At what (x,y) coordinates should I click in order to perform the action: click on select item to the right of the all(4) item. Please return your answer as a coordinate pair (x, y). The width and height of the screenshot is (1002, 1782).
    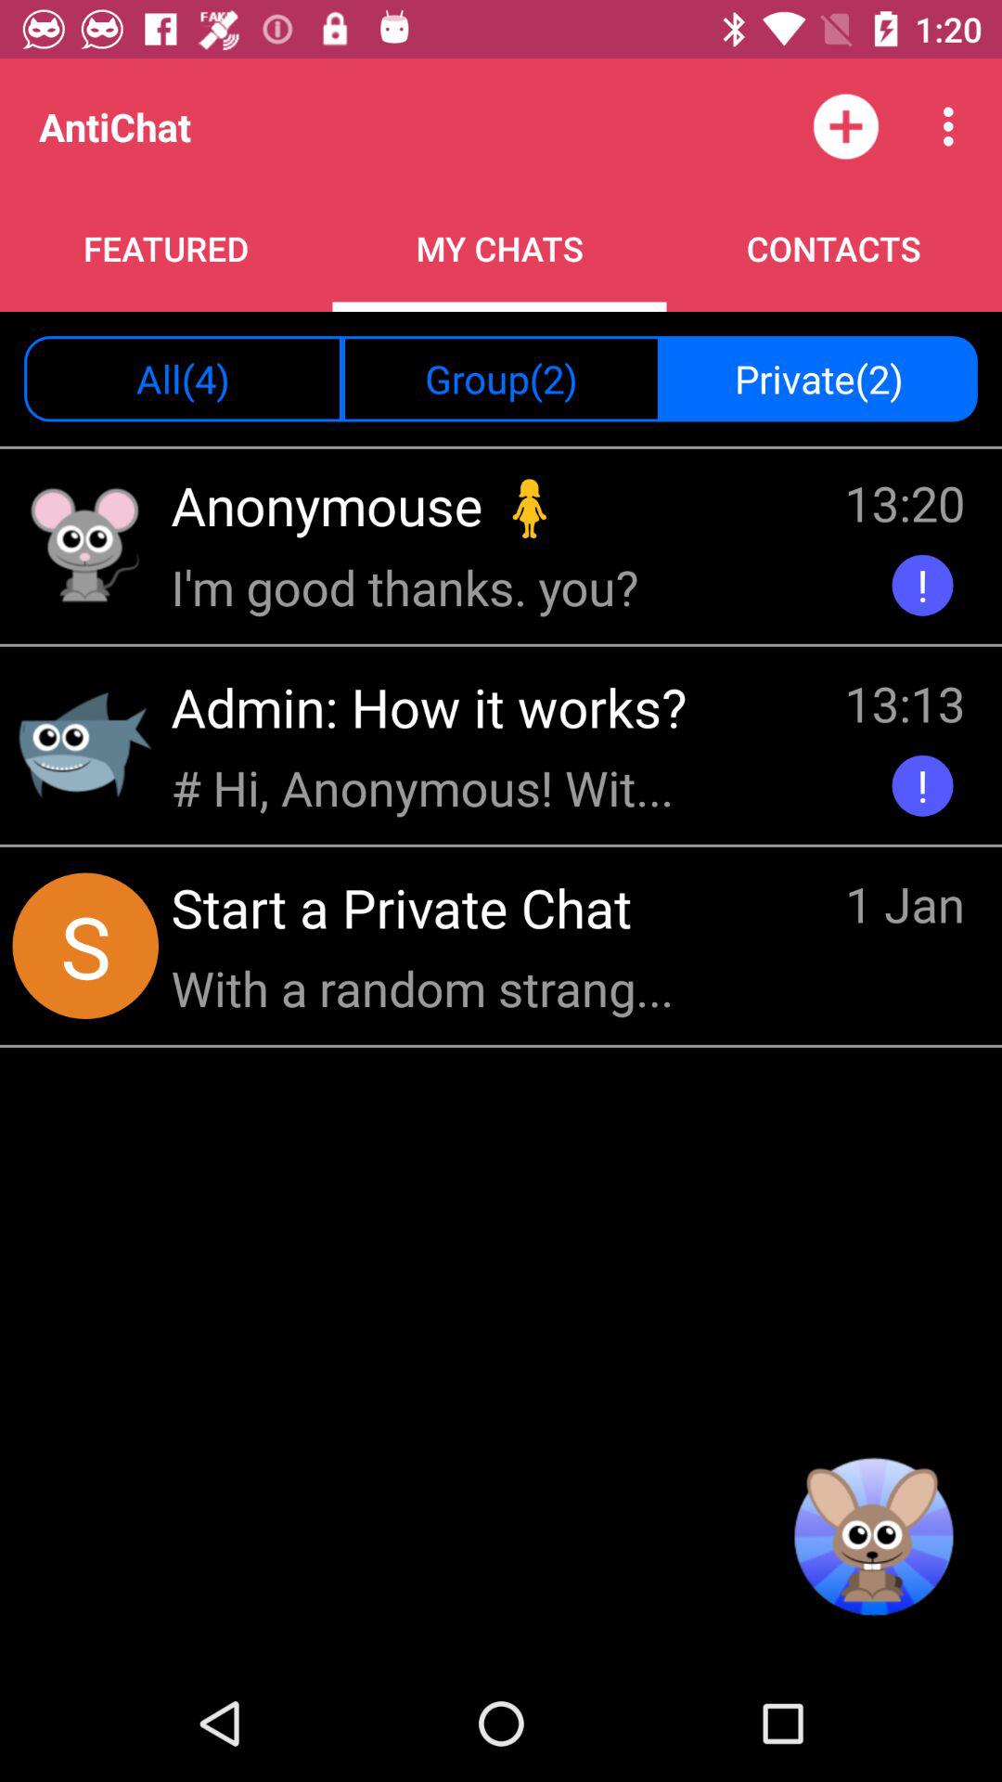
    Looking at the image, I should click on (501, 379).